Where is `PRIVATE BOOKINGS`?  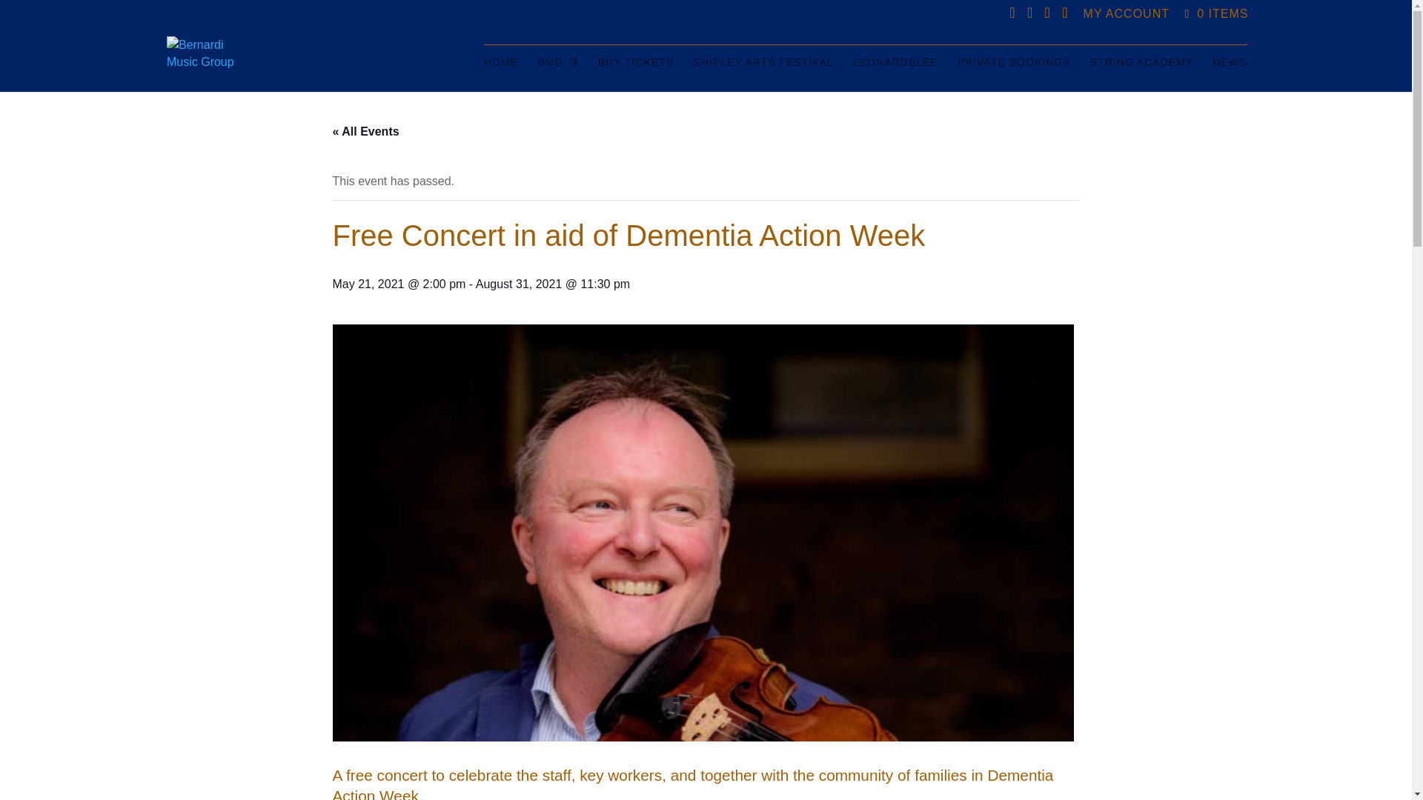
PRIVATE BOOKINGS is located at coordinates (1014, 74).